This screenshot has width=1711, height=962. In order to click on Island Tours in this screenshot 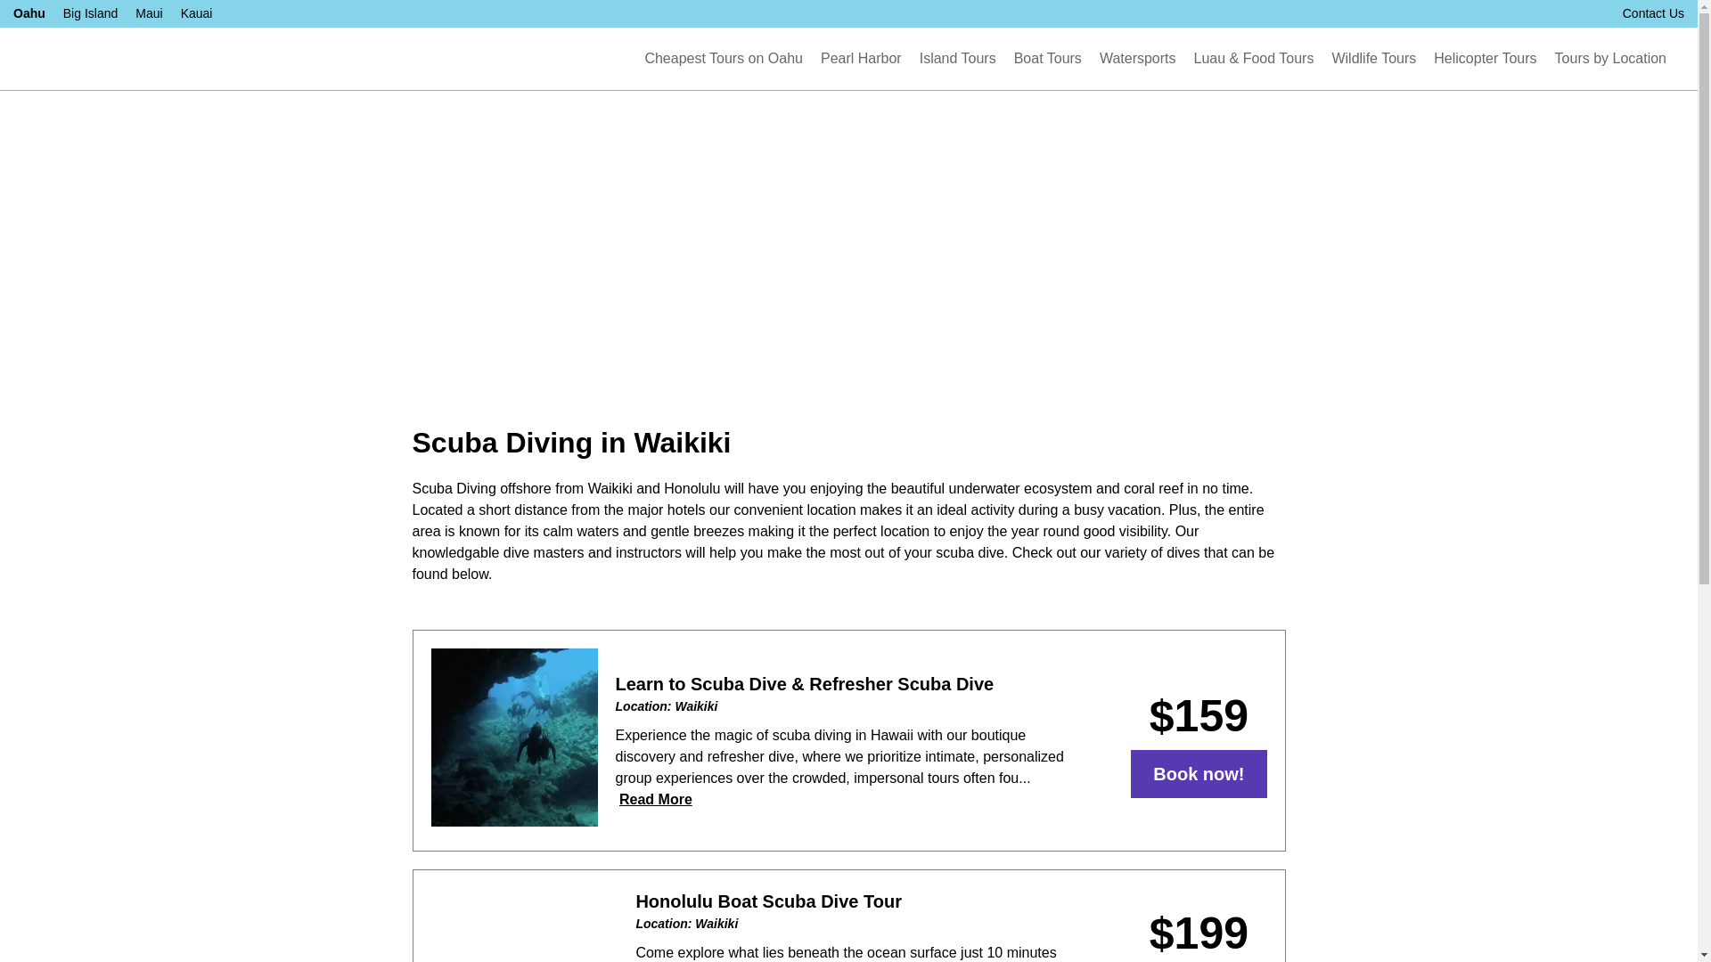, I will do `click(957, 59)`.